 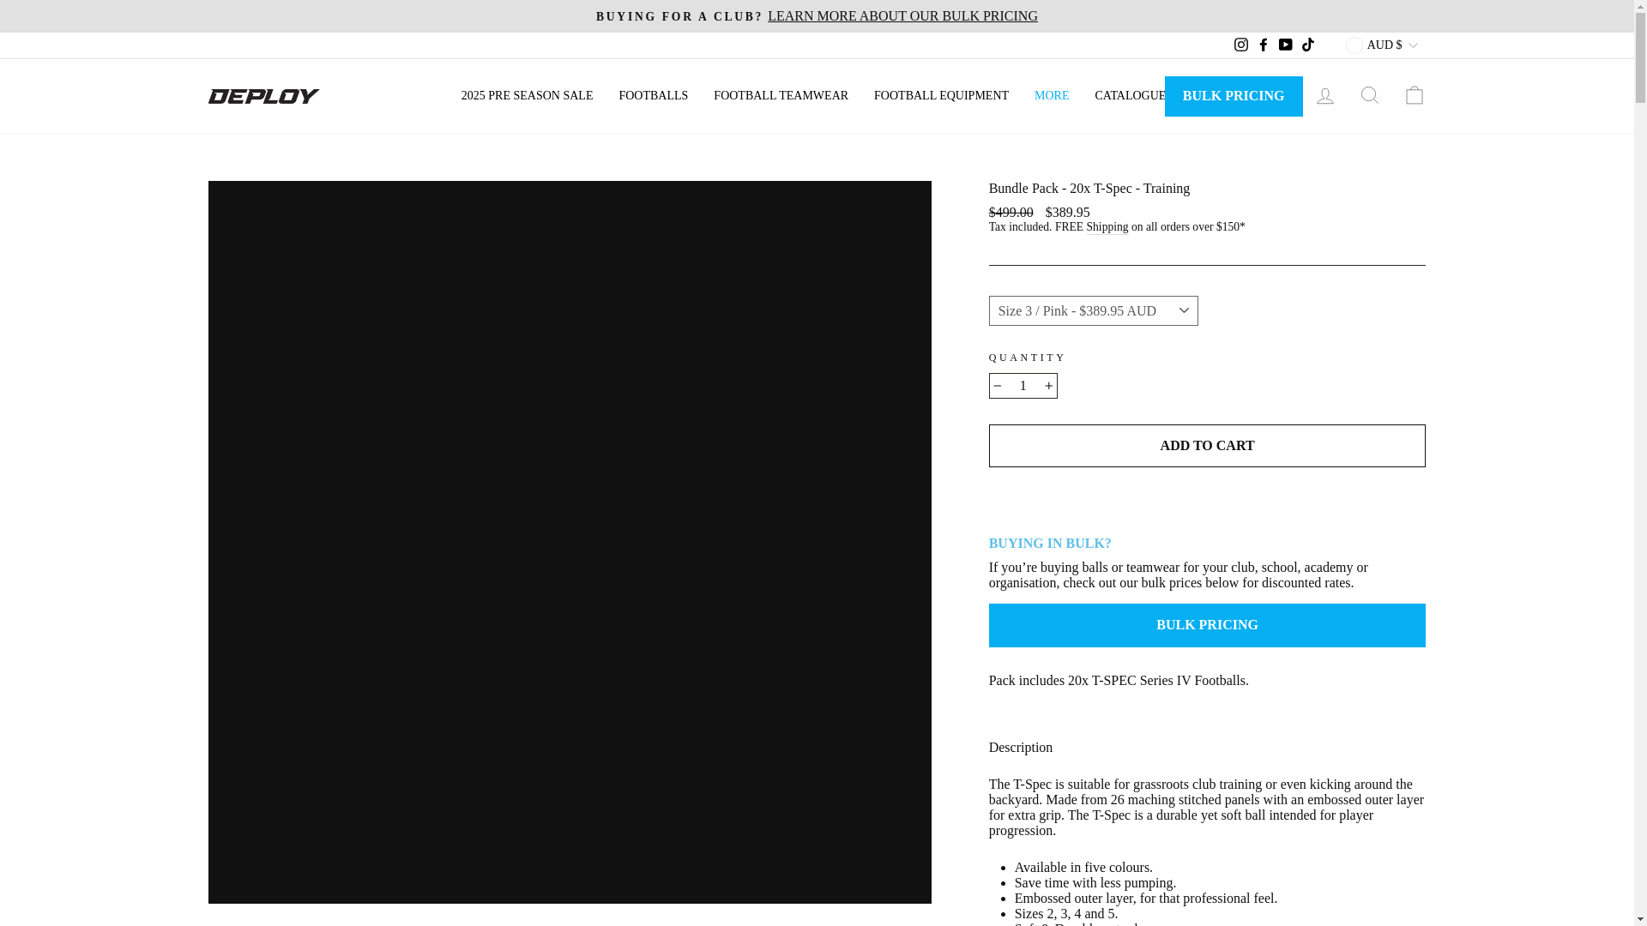 What do you see at coordinates (1263, 45) in the screenshot?
I see `Deploy Football on Facebook` at bounding box center [1263, 45].